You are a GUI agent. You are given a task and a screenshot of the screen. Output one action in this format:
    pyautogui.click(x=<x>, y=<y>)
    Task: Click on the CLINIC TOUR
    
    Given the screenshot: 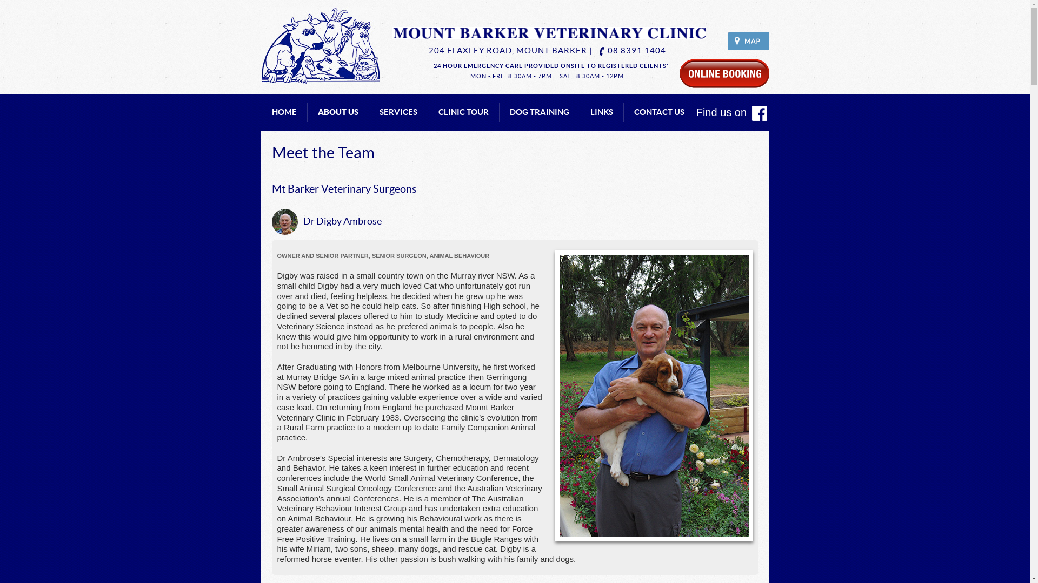 What is the action you would take?
    pyautogui.click(x=463, y=112)
    